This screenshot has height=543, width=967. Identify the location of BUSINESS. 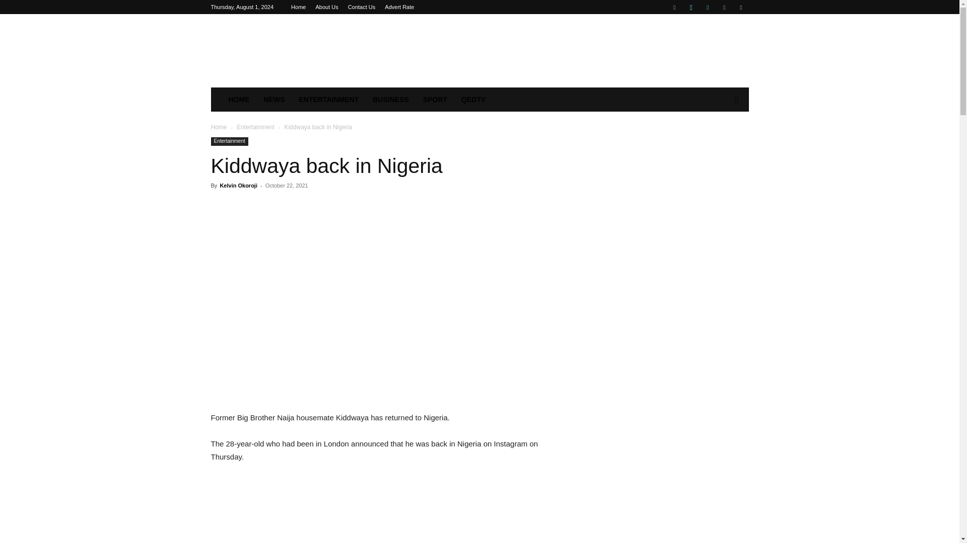
(390, 100).